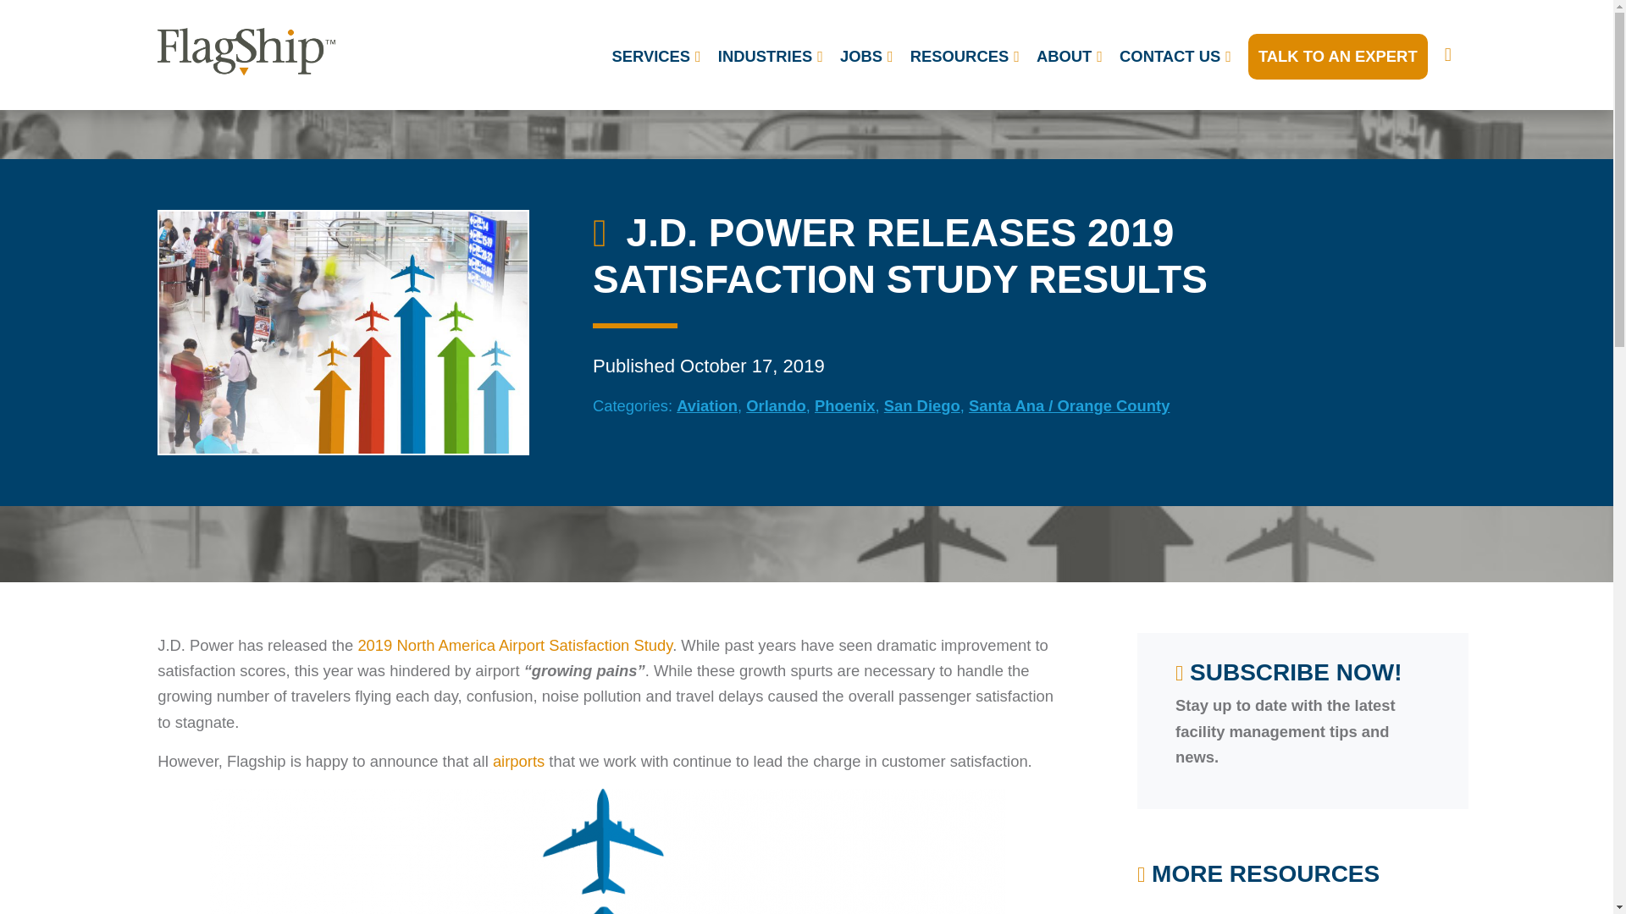 The height and width of the screenshot is (914, 1626). What do you see at coordinates (965, 56) in the screenshot?
I see `RESOURCES` at bounding box center [965, 56].